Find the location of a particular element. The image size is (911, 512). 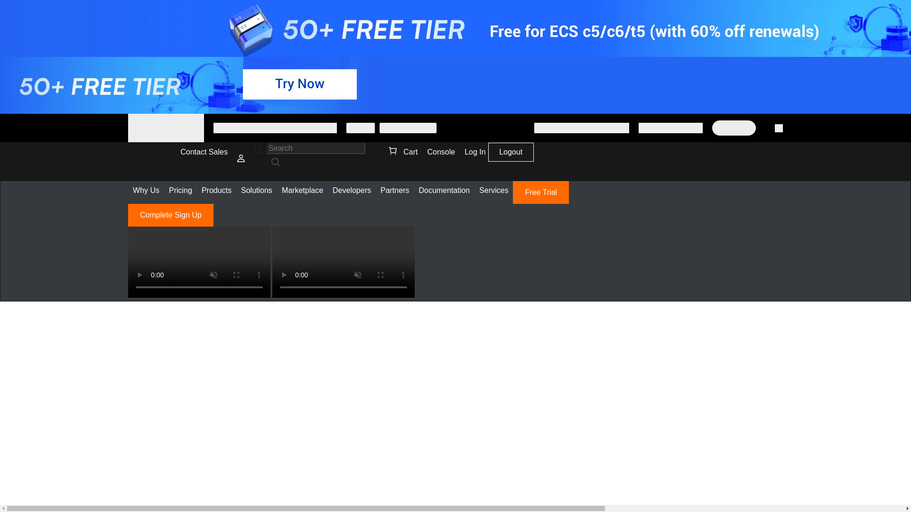

Marketplace is located at coordinates (302, 191).